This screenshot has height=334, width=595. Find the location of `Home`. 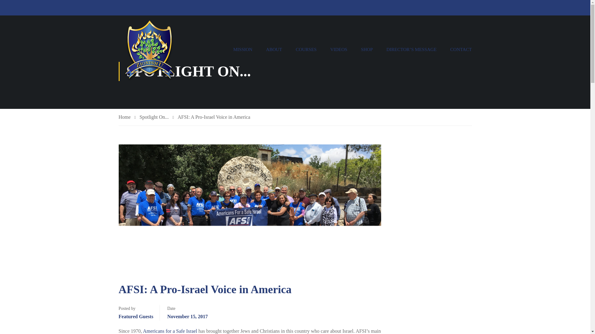

Home is located at coordinates (127, 118).